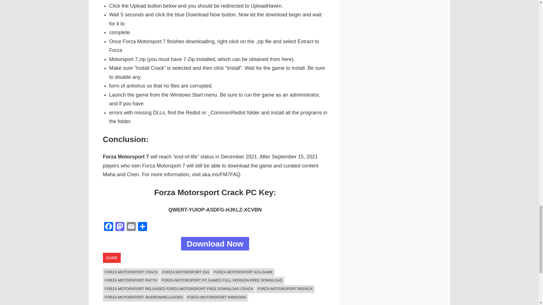 This screenshot has width=543, height=305. What do you see at coordinates (112, 258) in the screenshot?
I see `GAME` at bounding box center [112, 258].